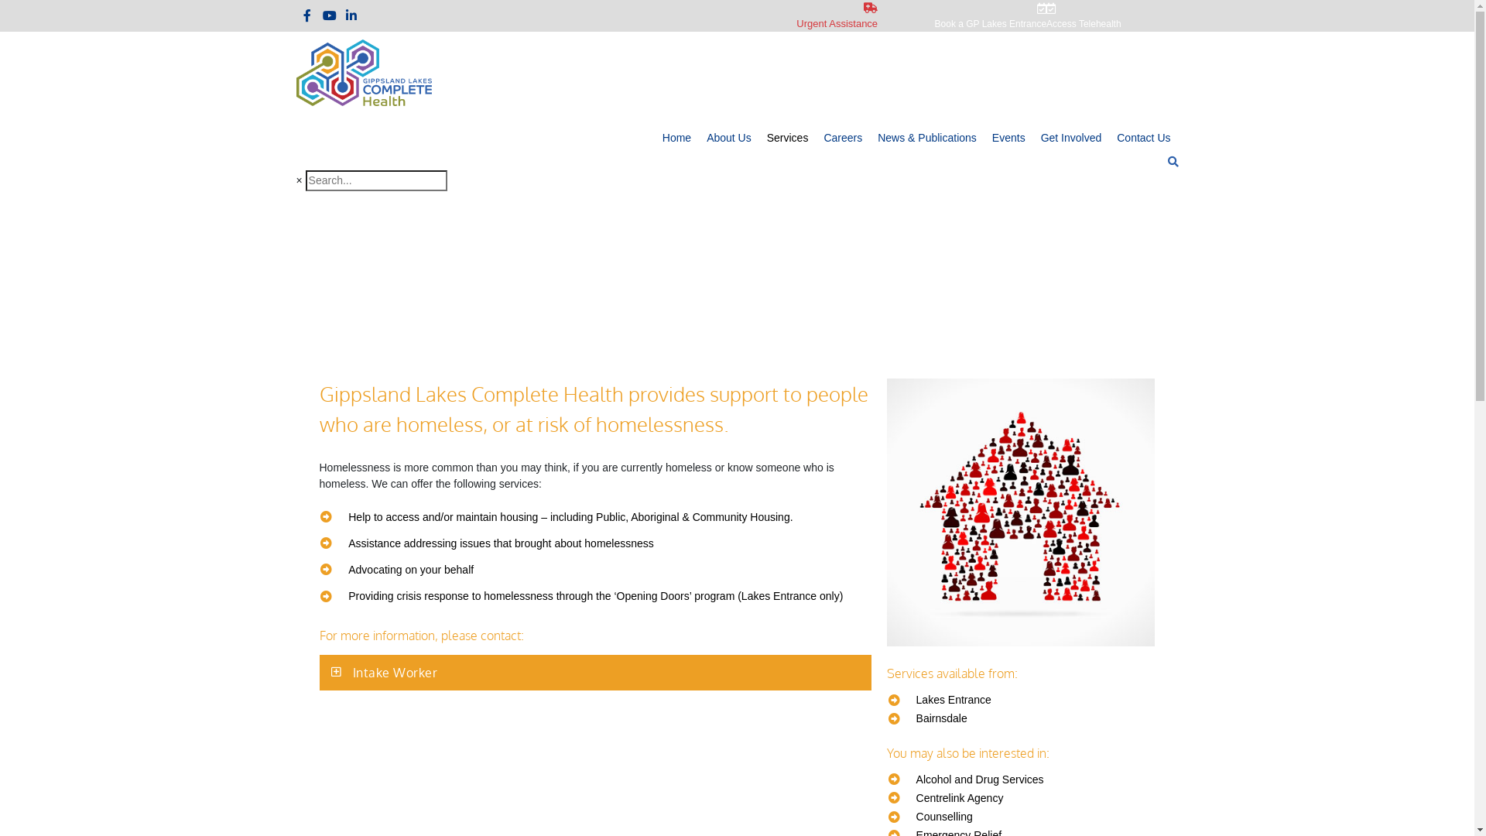  I want to click on Urgent Assistance, so click(737, 15).